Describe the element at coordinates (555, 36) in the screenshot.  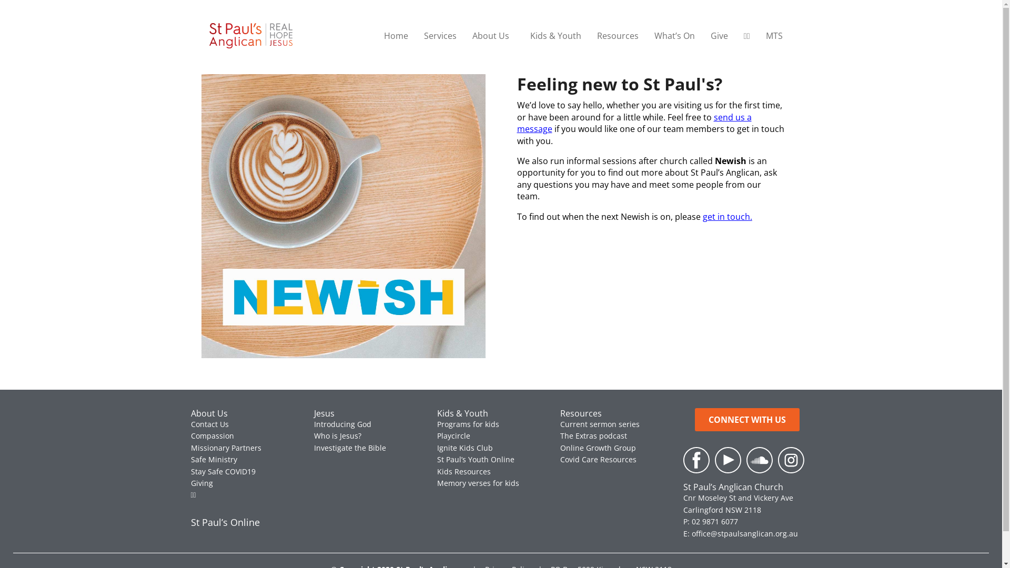
I see `Kids & Youth` at that location.